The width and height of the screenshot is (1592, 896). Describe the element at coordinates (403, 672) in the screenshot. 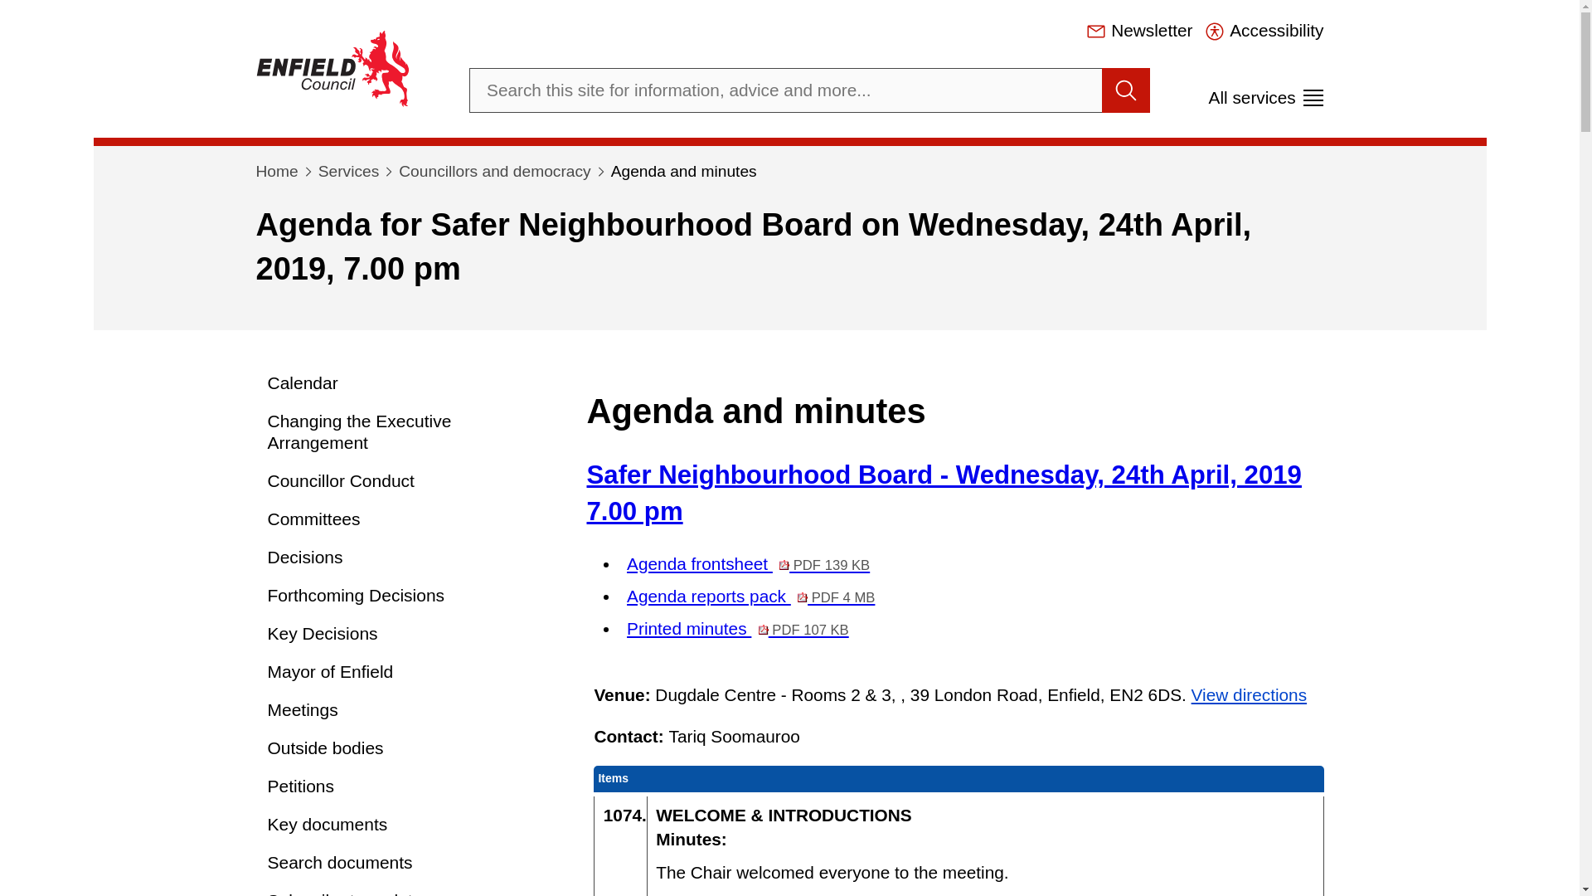

I see `Link to Mayor of Enfield` at that location.